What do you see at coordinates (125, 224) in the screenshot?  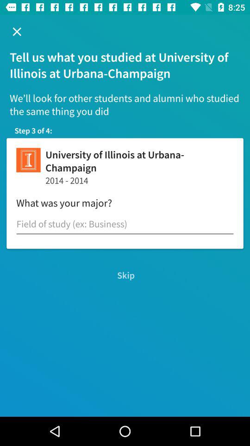 I see `field of study` at bounding box center [125, 224].